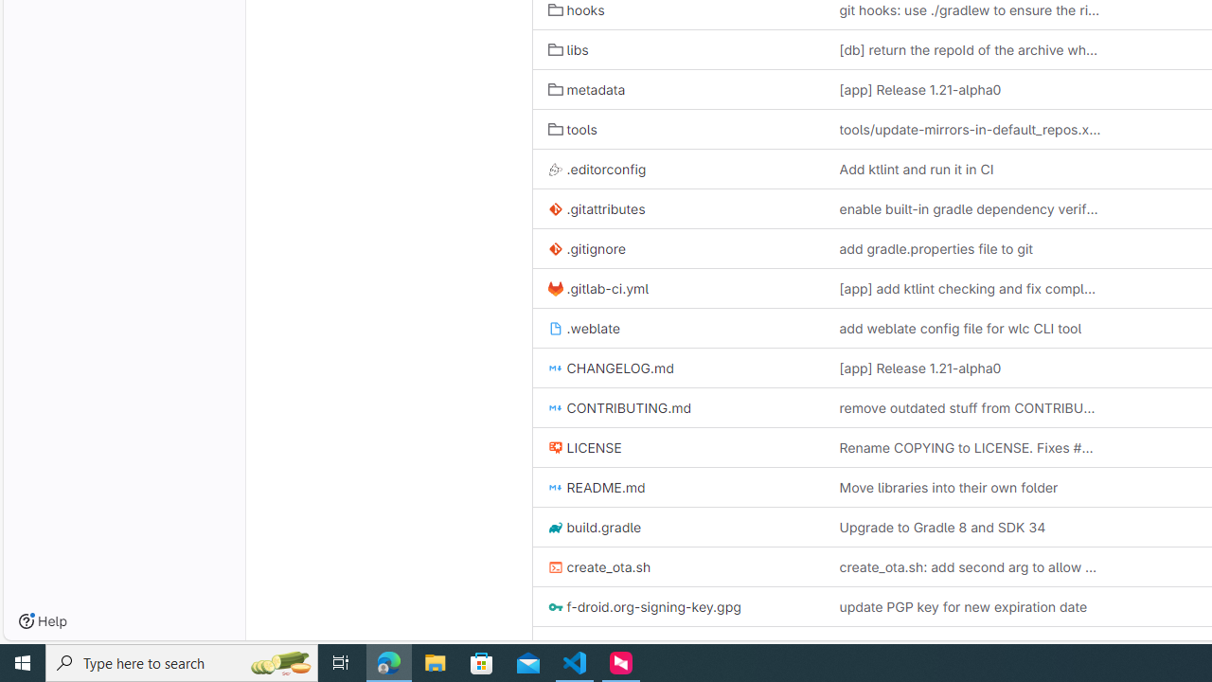 This screenshot has height=682, width=1212. Describe the element at coordinates (619, 407) in the screenshot. I see `CONTRIBUTING.md` at that location.